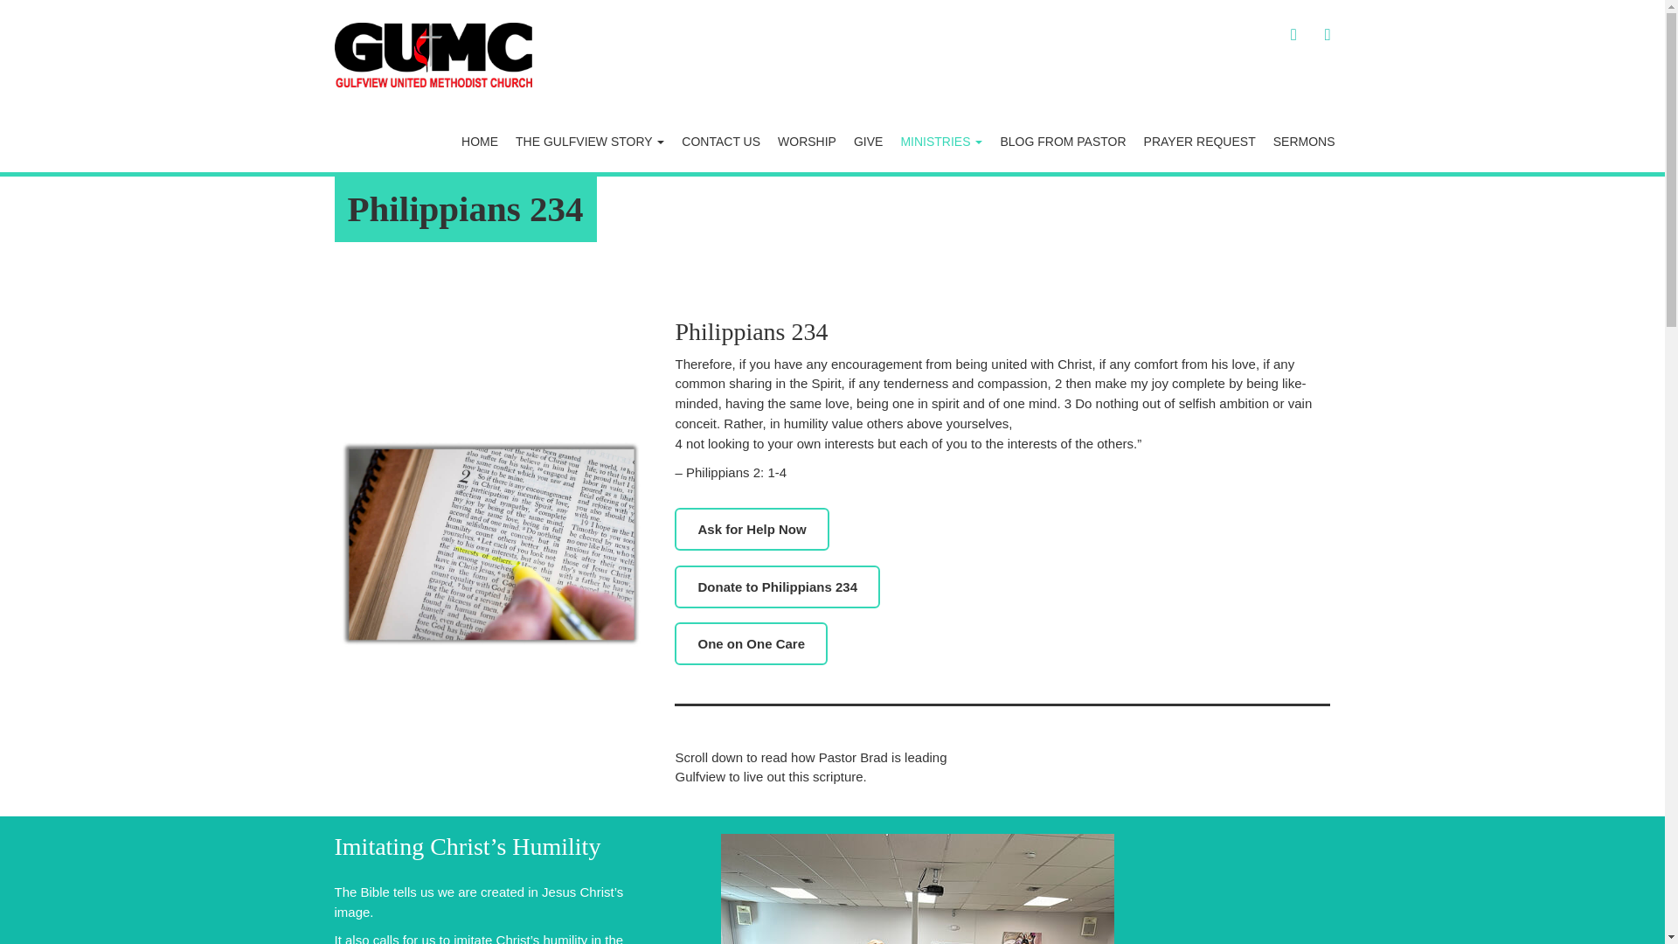  I want to click on THE GULFVIEW STORY, so click(589, 142).